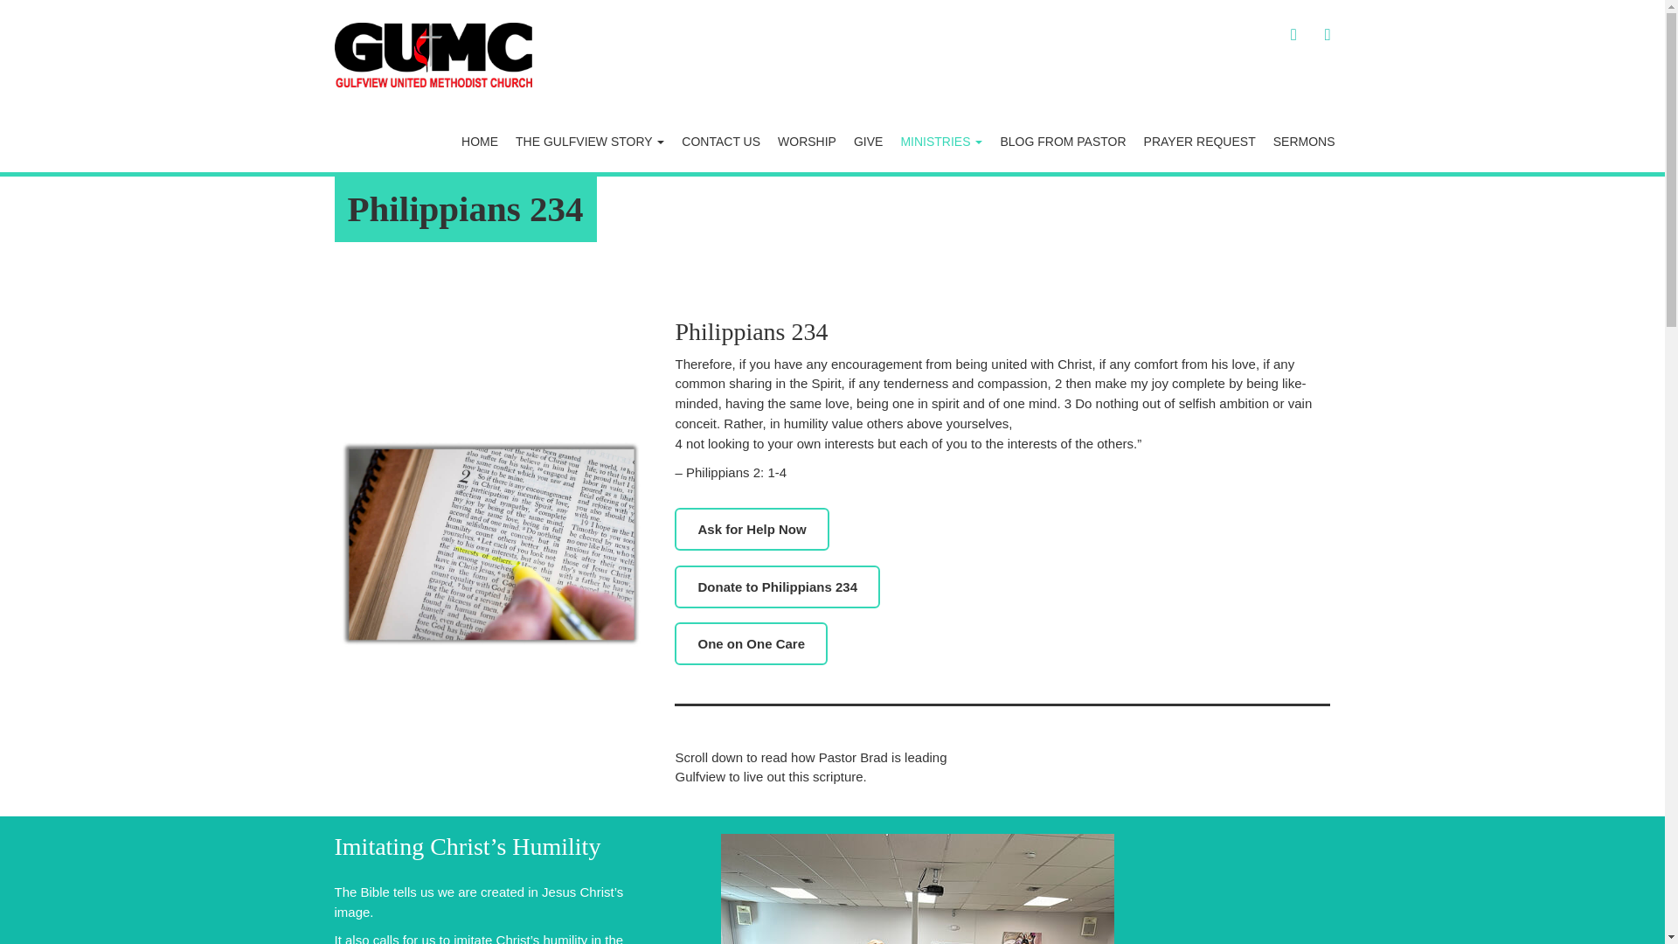  I want to click on THE GULFVIEW STORY, so click(589, 142).